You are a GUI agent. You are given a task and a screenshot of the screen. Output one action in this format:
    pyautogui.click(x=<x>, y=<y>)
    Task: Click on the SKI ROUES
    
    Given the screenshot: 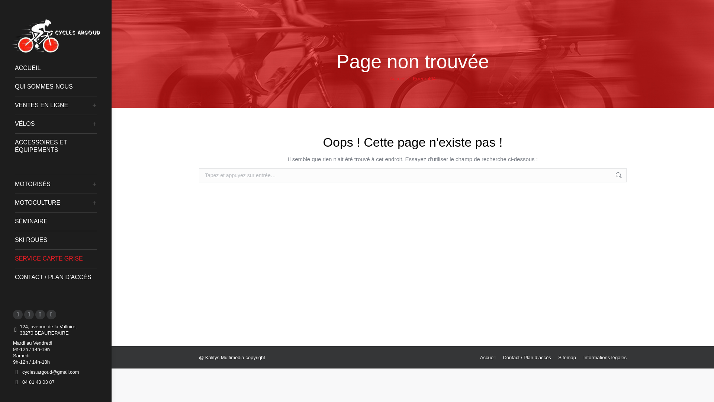 What is the action you would take?
    pyautogui.click(x=59, y=240)
    